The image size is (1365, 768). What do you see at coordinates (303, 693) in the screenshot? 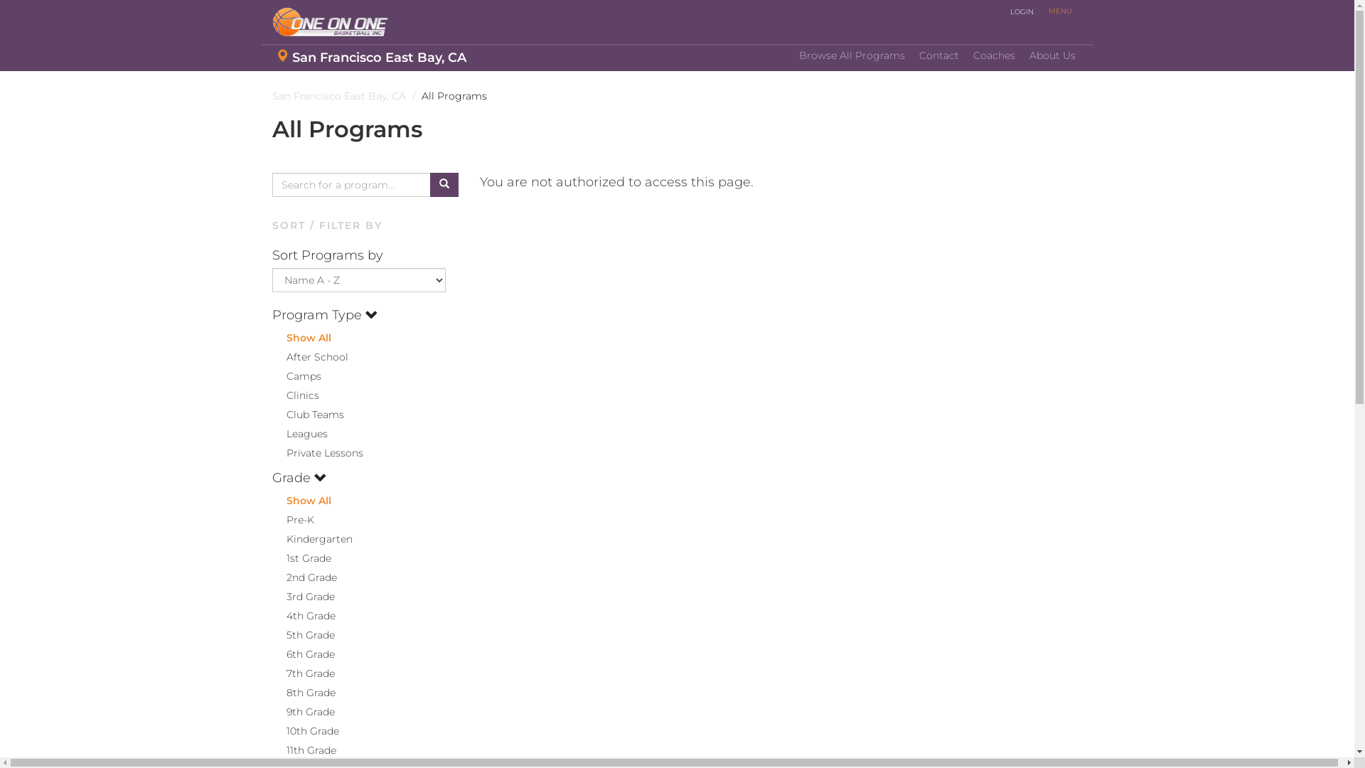
I see `8th Grade` at bounding box center [303, 693].